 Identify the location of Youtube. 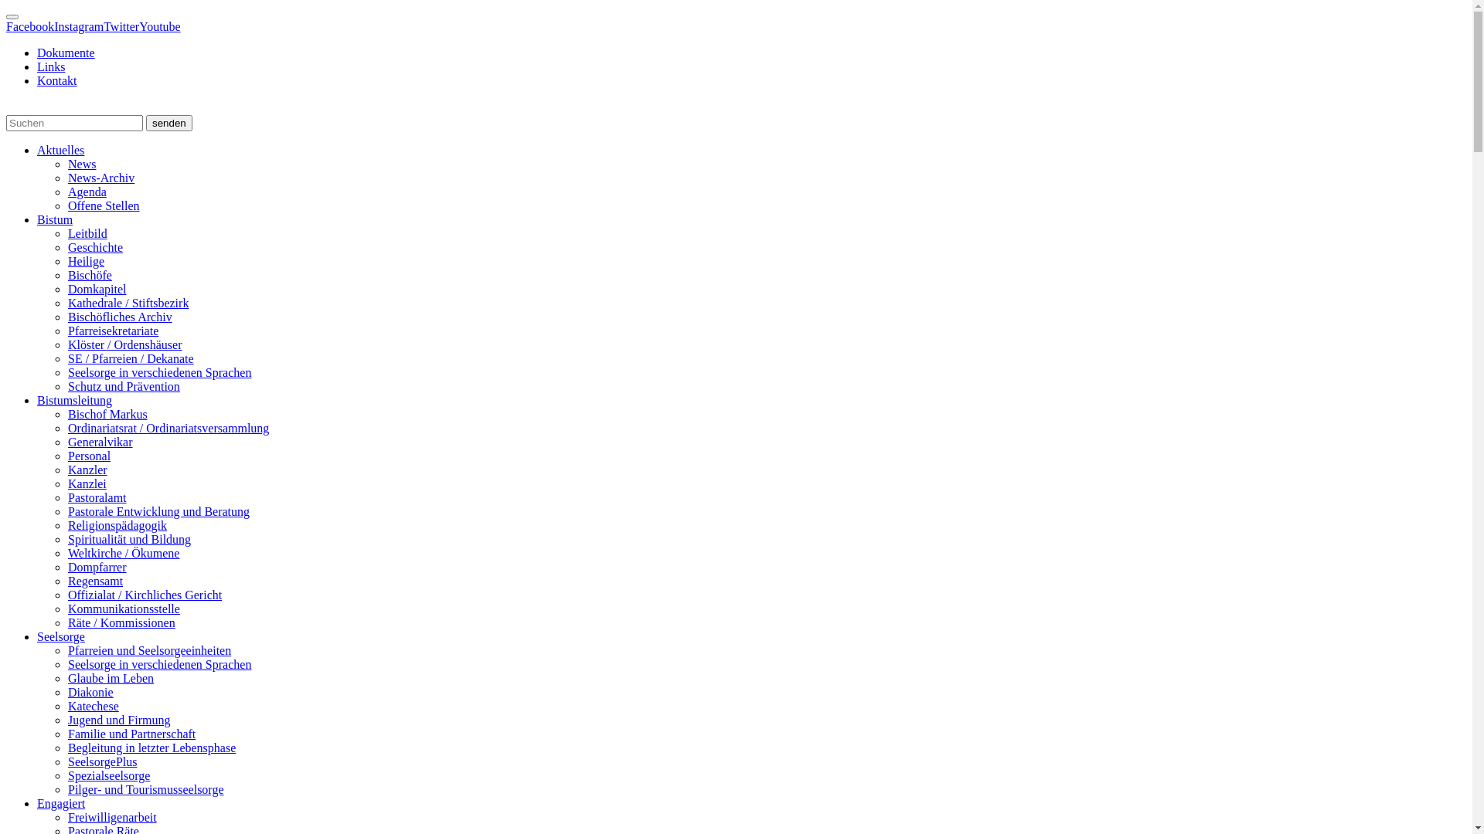
(160, 26).